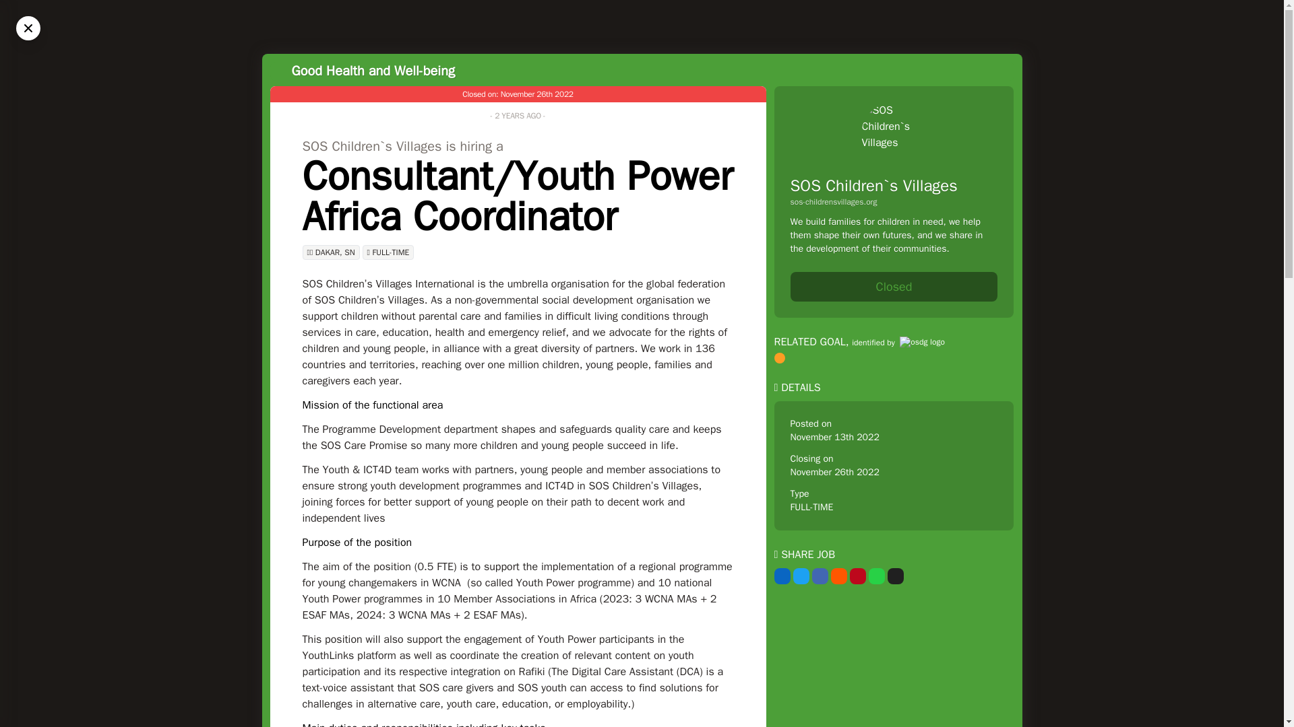 This screenshot has width=1294, height=727. What do you see at coordinates (895, 576) in the screenshot?
I see `share with email` at bounding box center [895, 576].